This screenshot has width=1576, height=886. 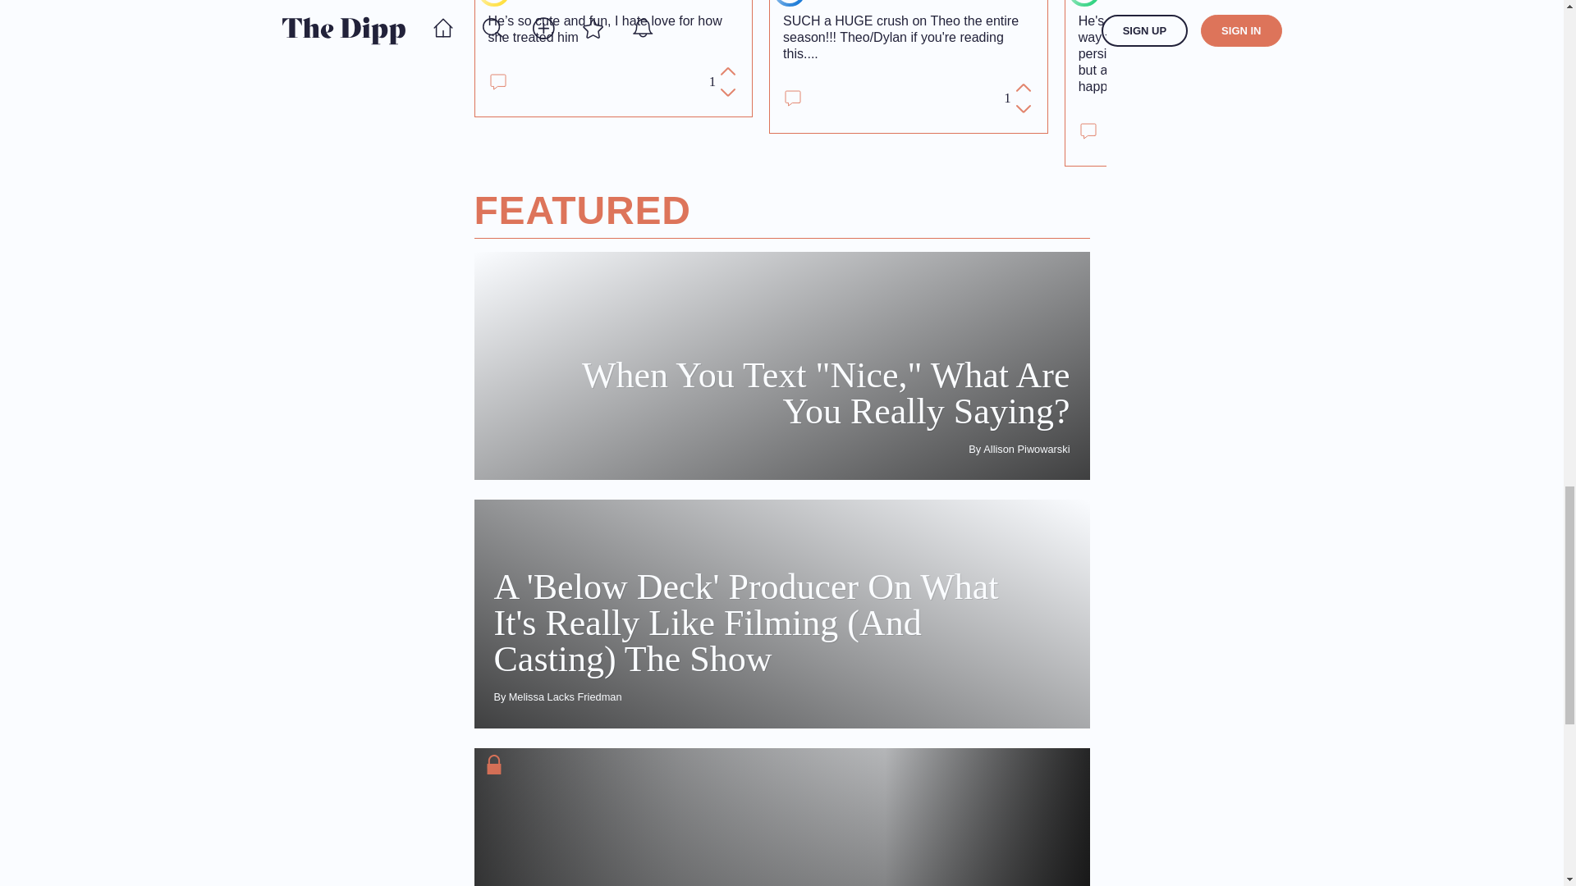 I want to click on M, so click(x=494, y=2).